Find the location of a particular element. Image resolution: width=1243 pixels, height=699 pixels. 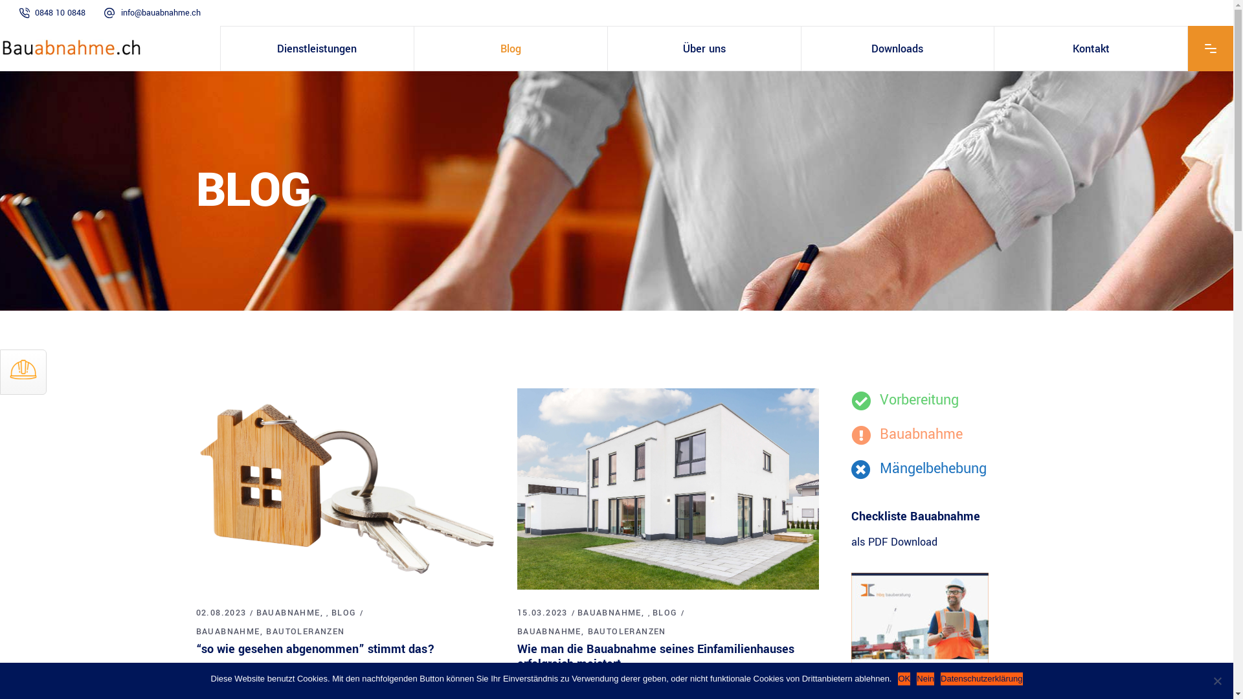

Blog is located at coordinates (511, 49).